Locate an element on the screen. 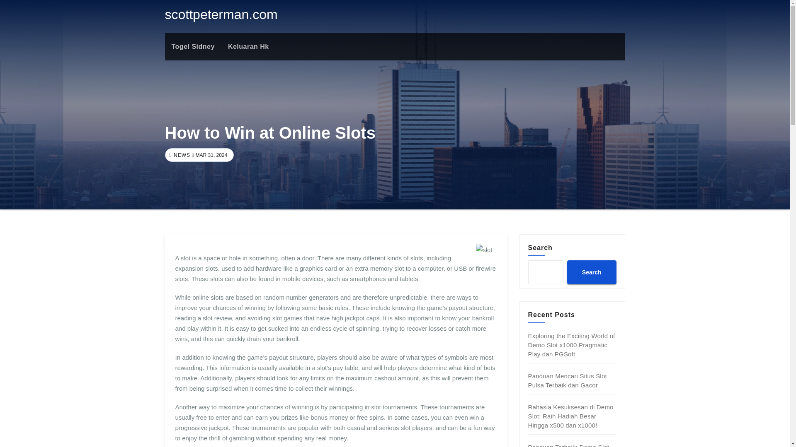 The image size is (796, 447). Panduan Mencari Situs Slot Pulsa Terbaik dan Gacor is located at coordinates (567, 380).